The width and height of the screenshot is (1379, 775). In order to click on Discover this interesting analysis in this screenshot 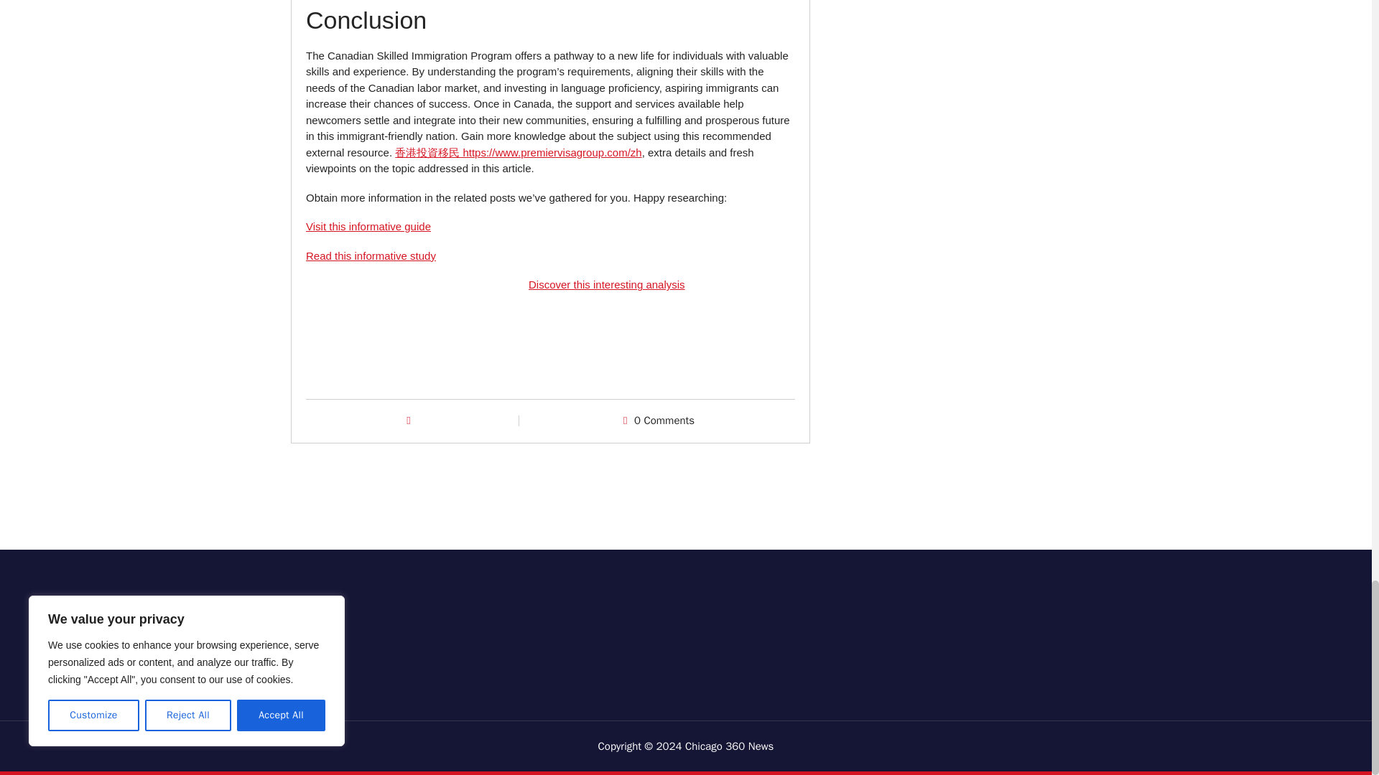, I will do `click(606, 284)`.